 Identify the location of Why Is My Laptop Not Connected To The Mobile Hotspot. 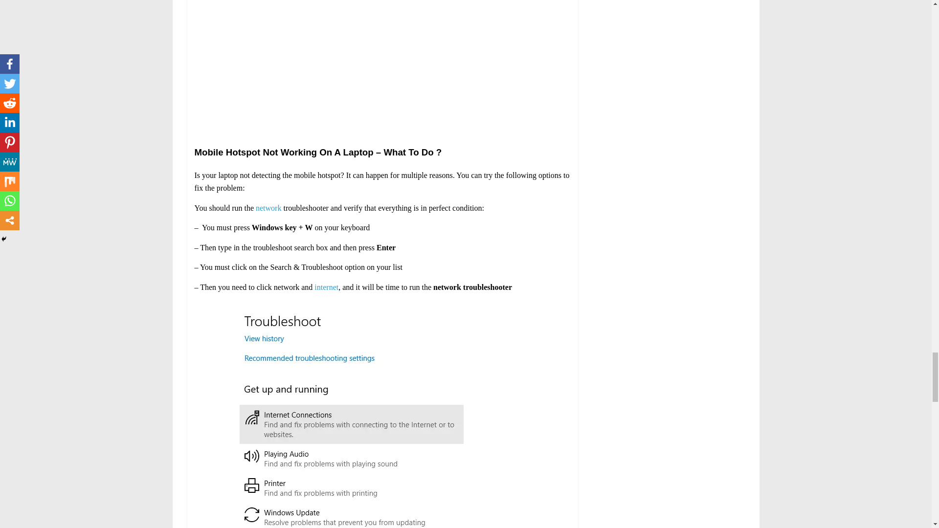
(382, 66).